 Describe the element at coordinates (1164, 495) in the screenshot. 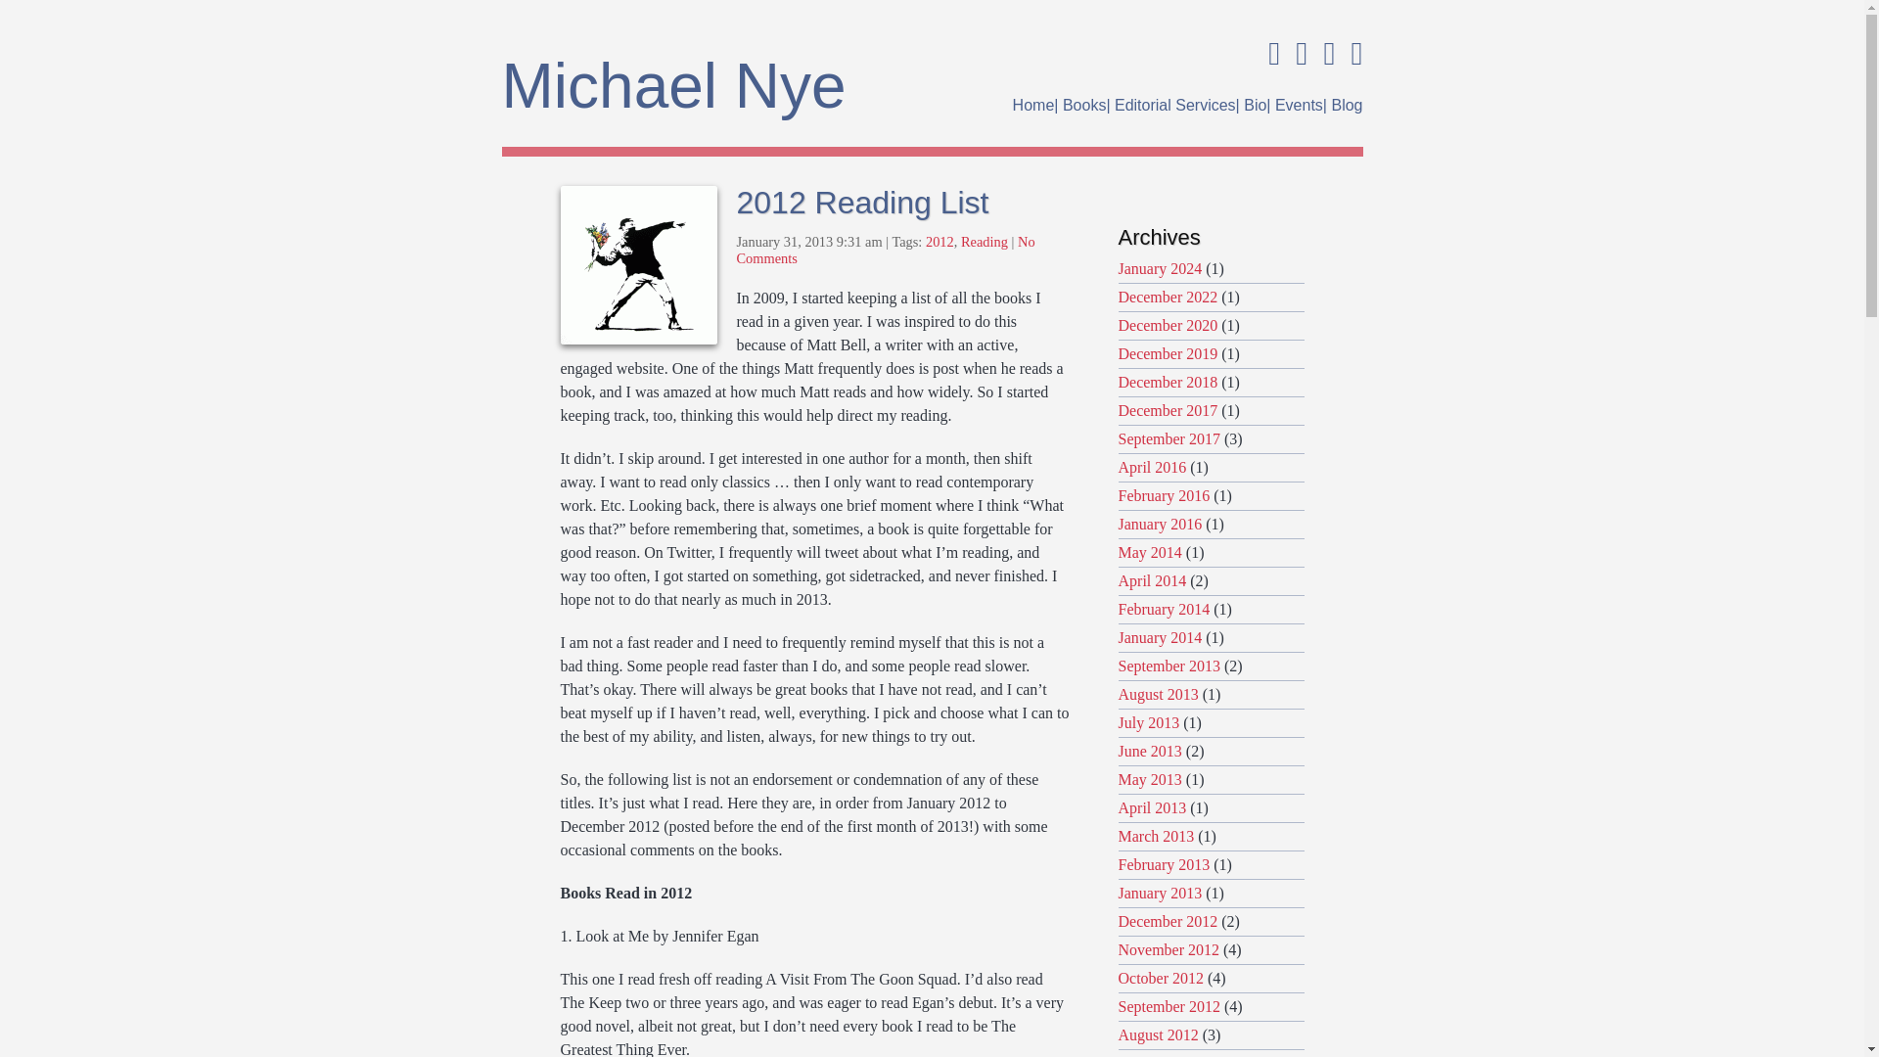

I see `February 2016` at that location.